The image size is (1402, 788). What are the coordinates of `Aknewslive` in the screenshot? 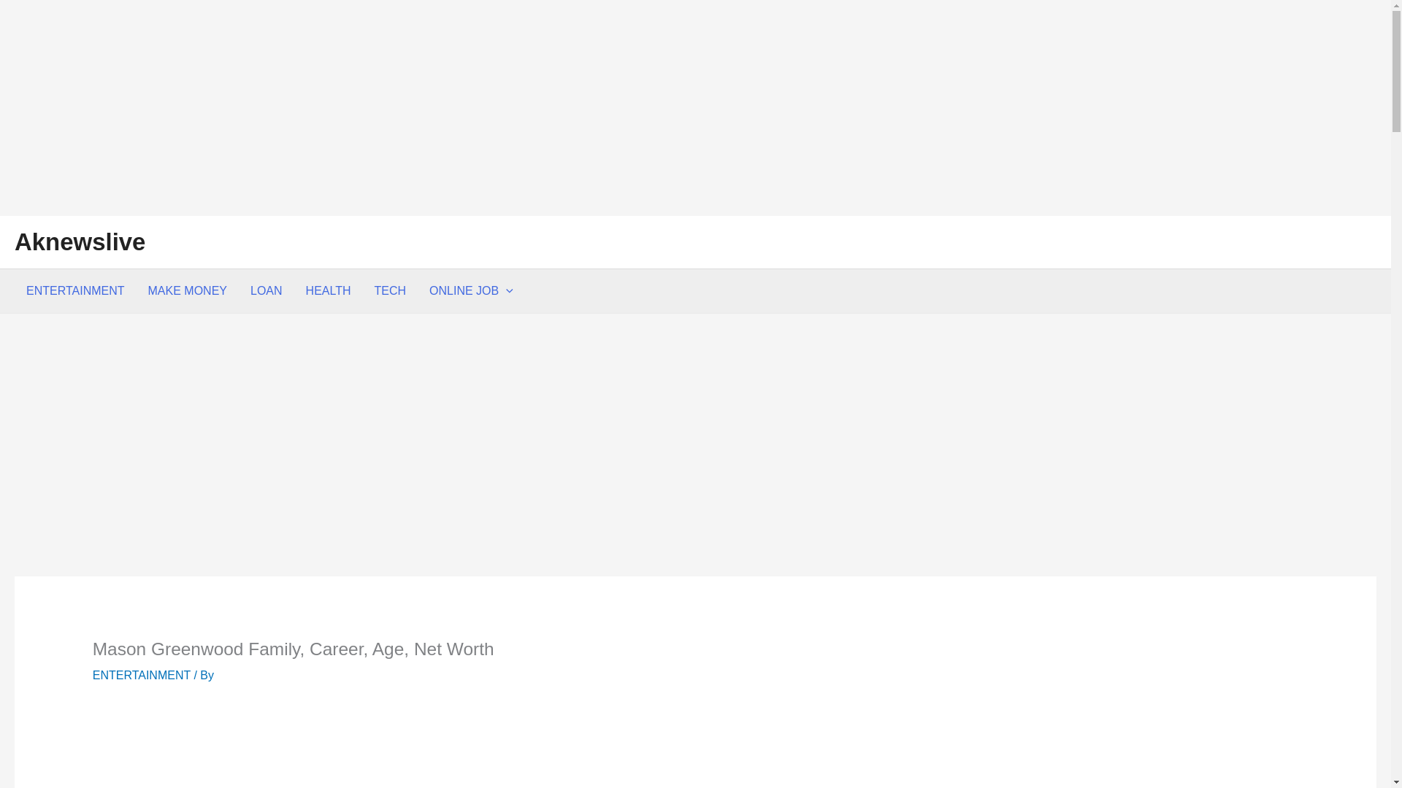 It's located at (80, 242).